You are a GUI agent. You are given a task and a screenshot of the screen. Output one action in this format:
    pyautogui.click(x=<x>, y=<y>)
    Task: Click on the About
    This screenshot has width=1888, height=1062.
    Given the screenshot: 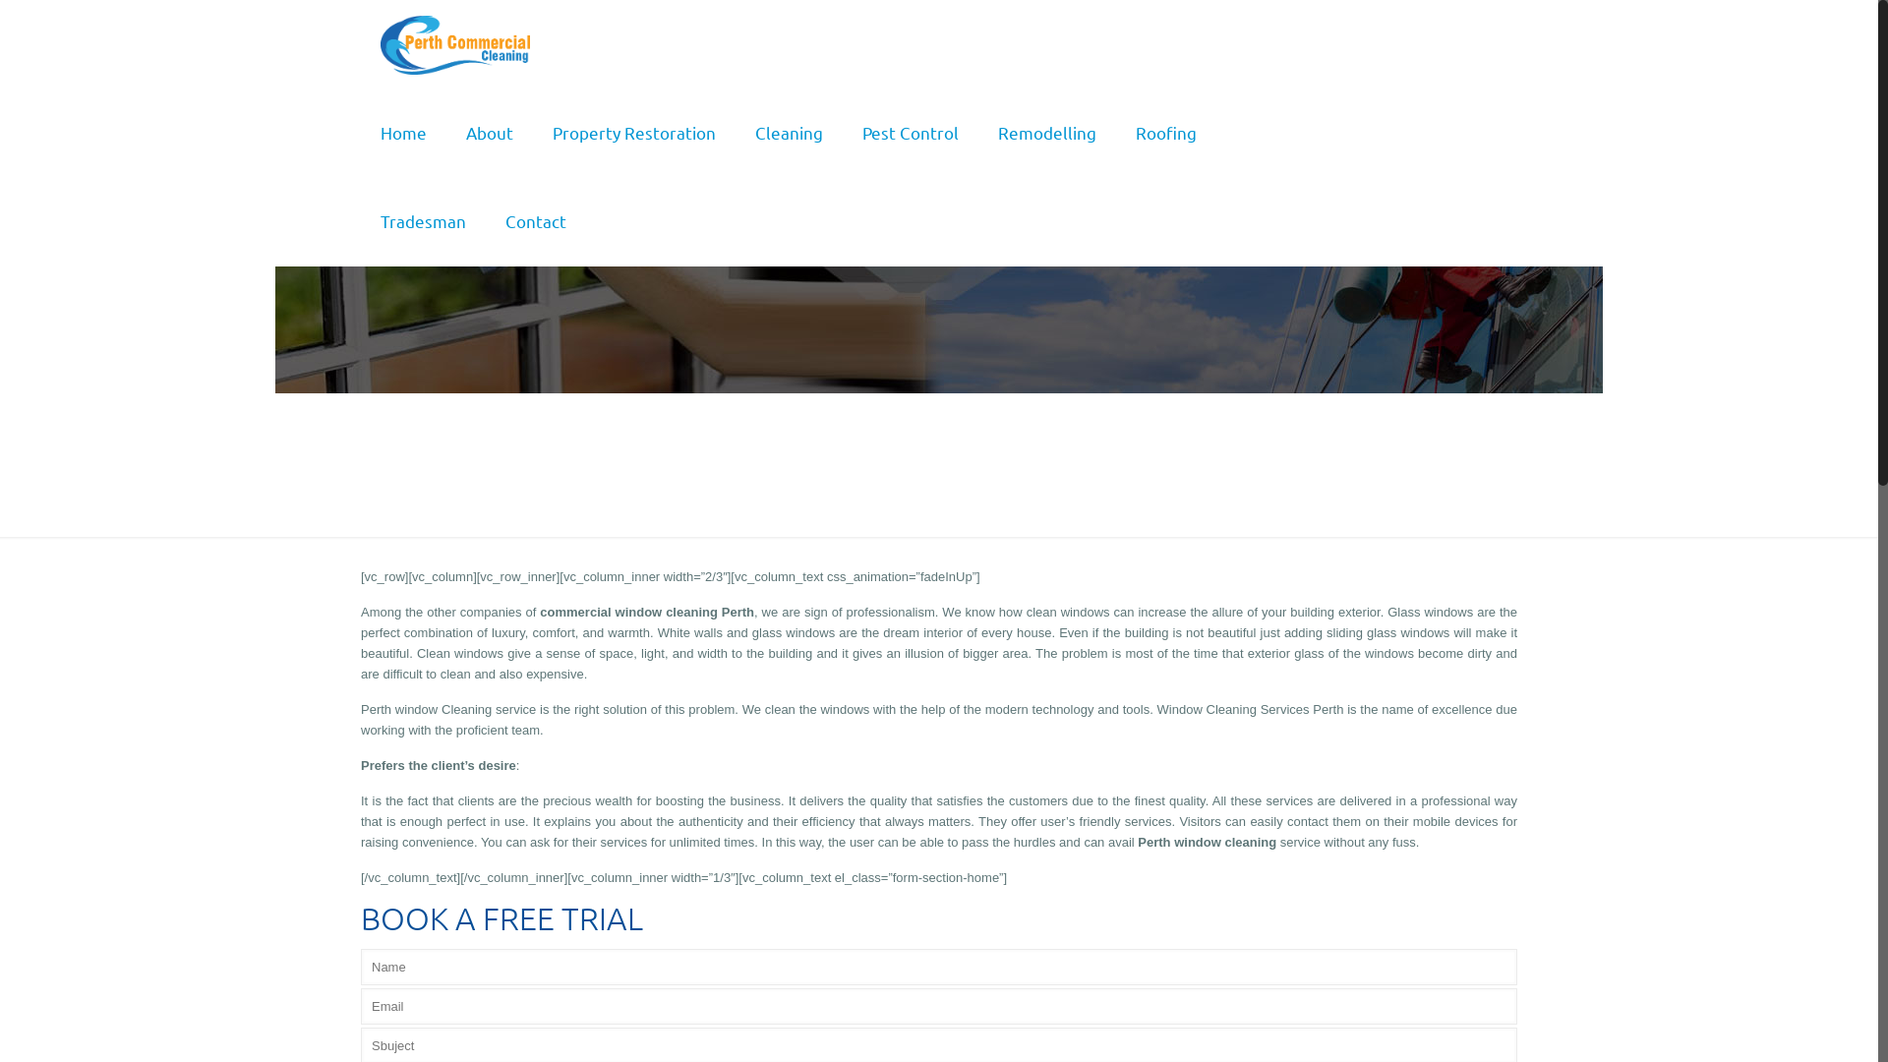 What is the action you would take?
    pyautogui.click(x=490, y=133)
    